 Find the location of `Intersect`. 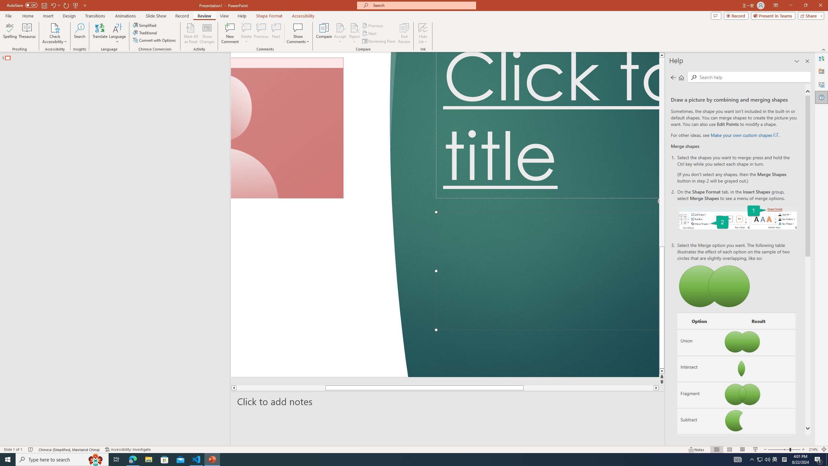

Intersect is located at coordinates (699, 368).